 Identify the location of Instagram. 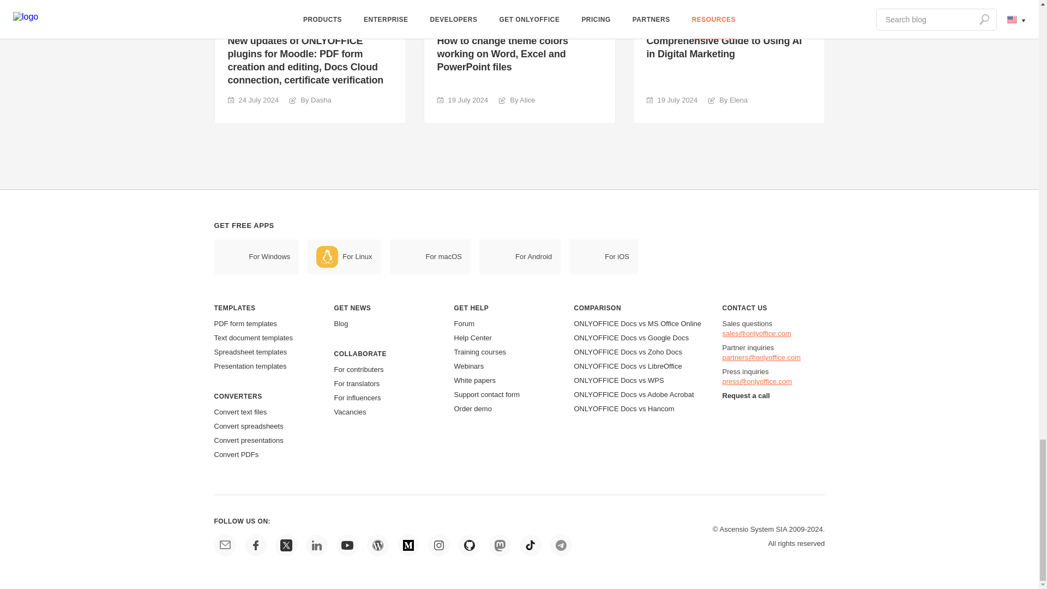
(438, 545).